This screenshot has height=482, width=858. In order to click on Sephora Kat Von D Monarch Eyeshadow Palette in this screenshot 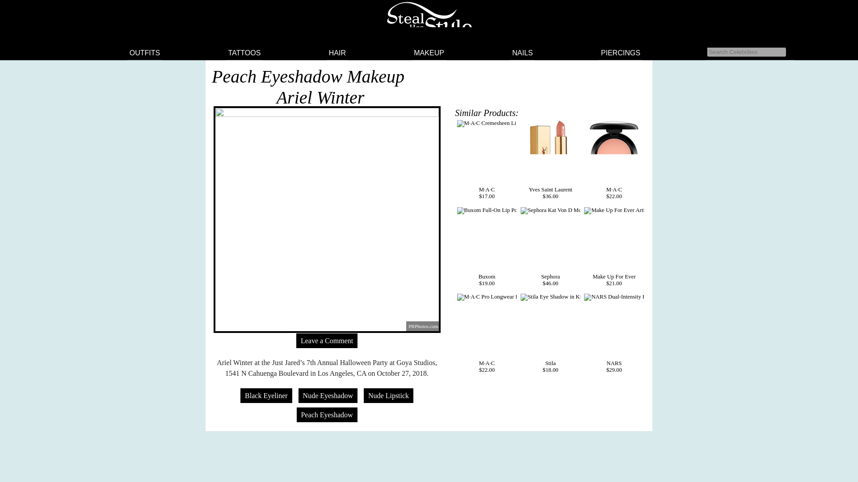, I will do `click(551, 211)`.